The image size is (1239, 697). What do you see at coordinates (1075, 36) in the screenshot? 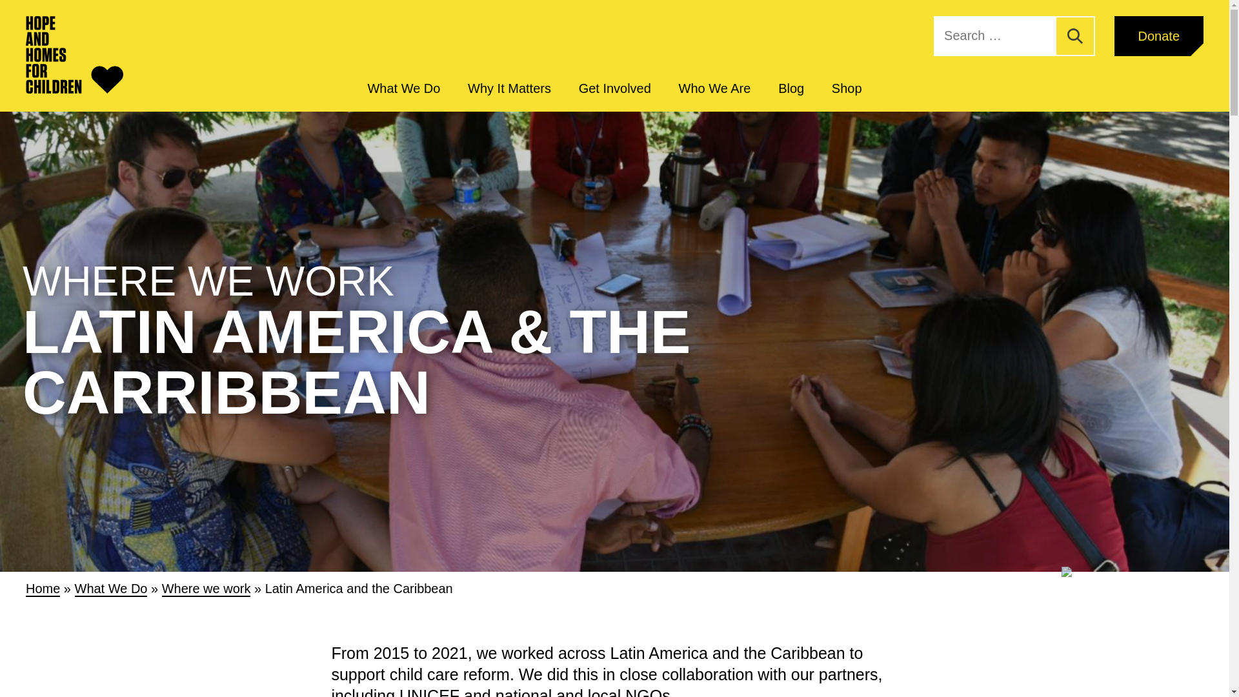
I see `Search` at bounding box center [1075, 36].